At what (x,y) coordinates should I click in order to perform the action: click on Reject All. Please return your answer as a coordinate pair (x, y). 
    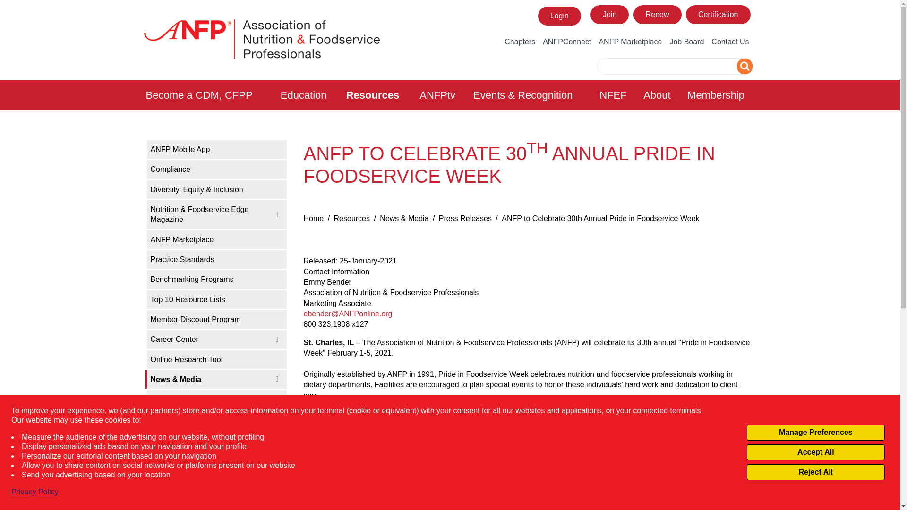
    Looking at the image, I should click on (815, 472).